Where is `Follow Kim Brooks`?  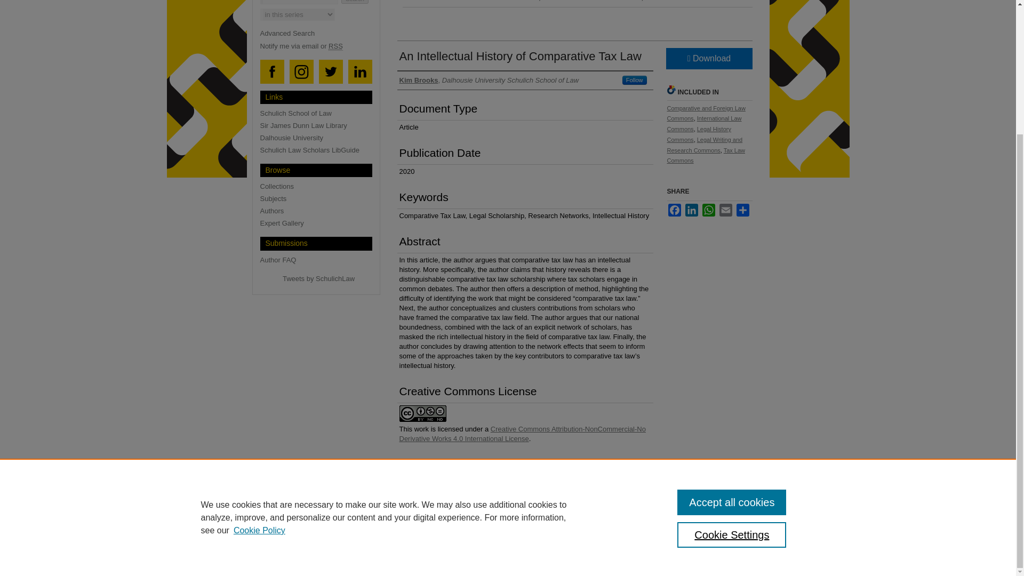 Follow Kim Brooks is located at coordinates (635, 79).